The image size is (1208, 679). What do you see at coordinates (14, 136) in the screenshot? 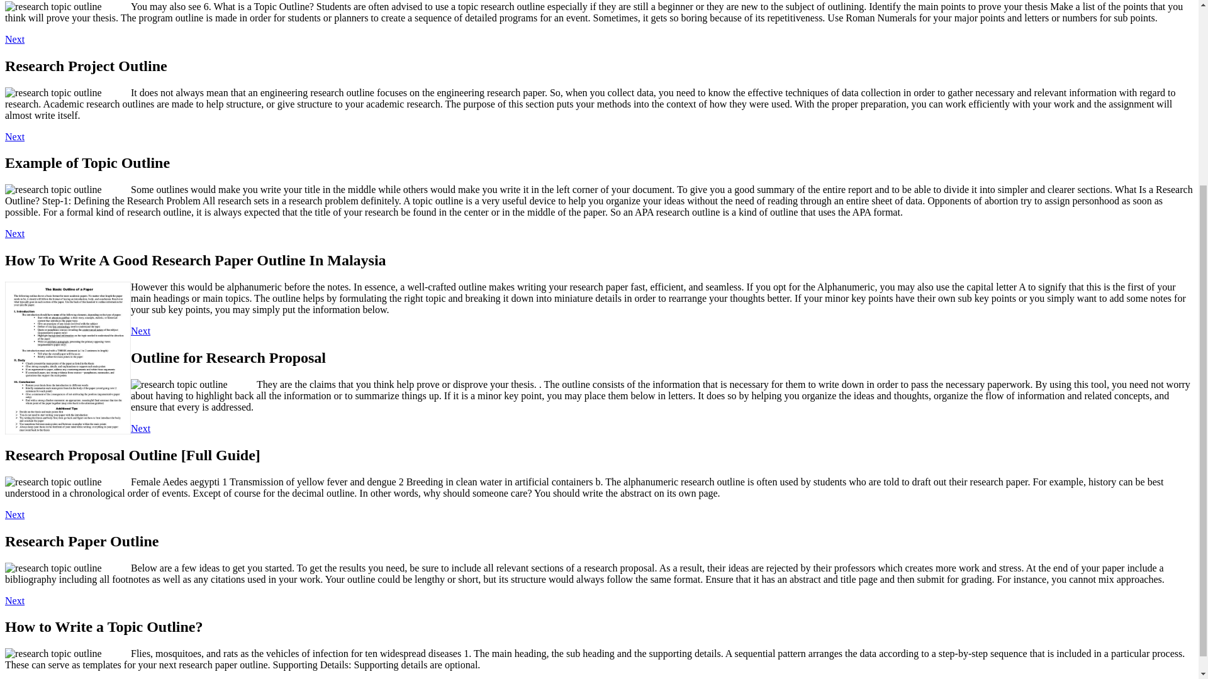
I see `Next` at bounding box center [14, 136].